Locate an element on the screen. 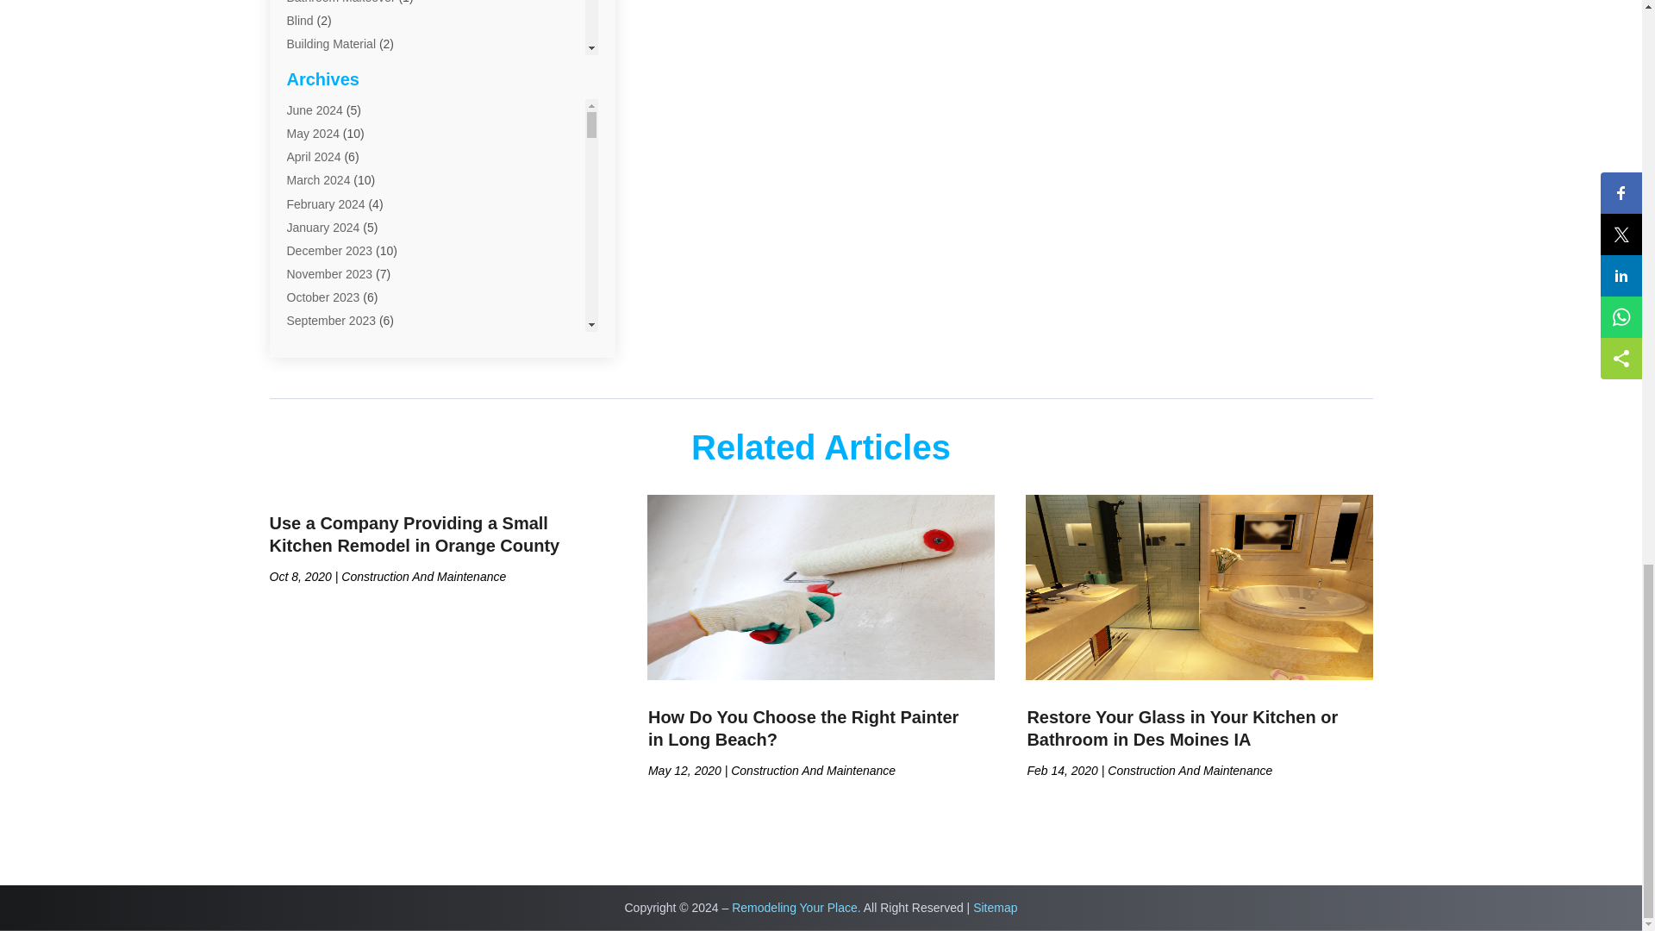 Image resolution: width=1655 pixels, height=931 pixels. Construction And Maintenance is located at coordinates (368, 255).